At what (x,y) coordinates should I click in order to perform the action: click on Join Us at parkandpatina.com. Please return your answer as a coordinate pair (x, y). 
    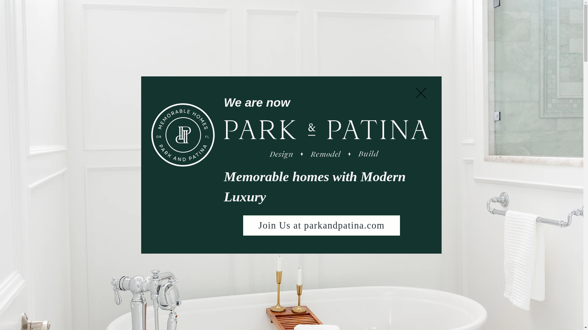
    Looking at the image, I should click on (322, 226).